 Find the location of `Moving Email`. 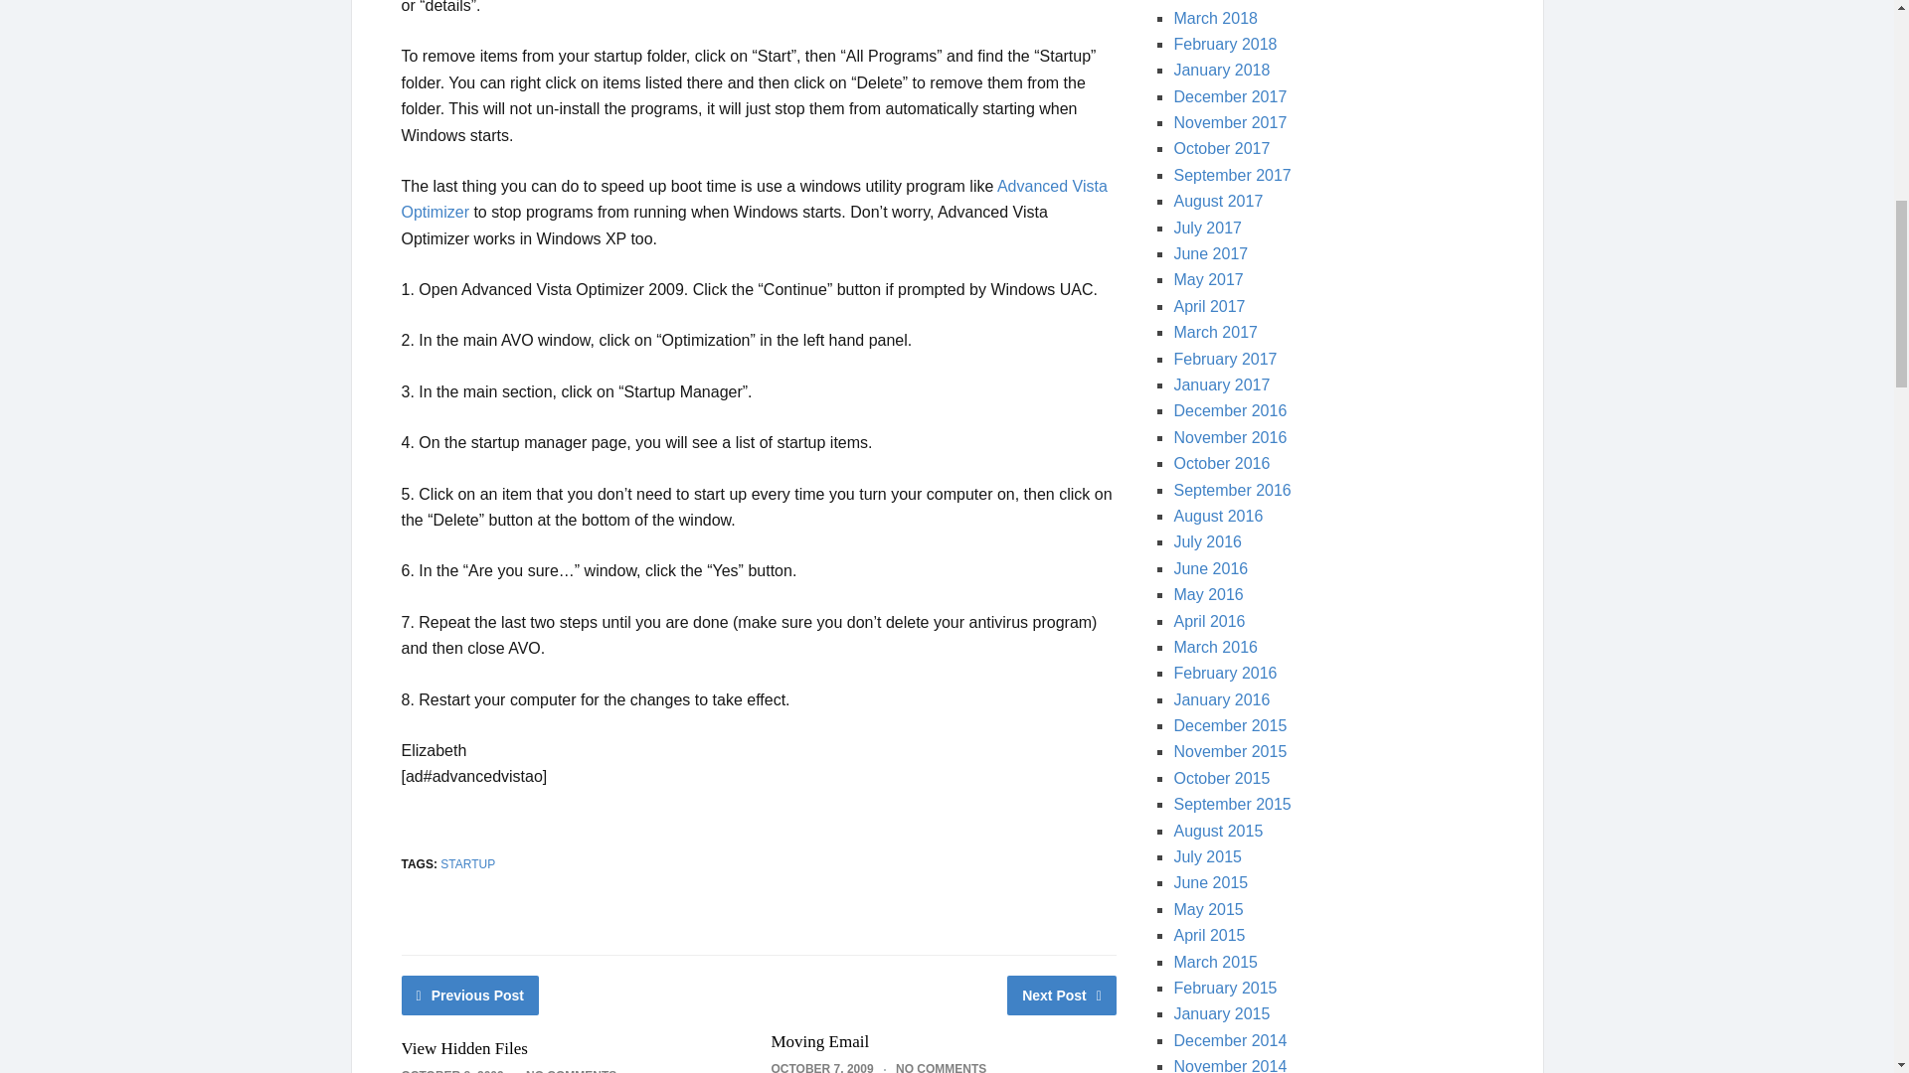

Moving Email is located at coordinates (819, 1041).